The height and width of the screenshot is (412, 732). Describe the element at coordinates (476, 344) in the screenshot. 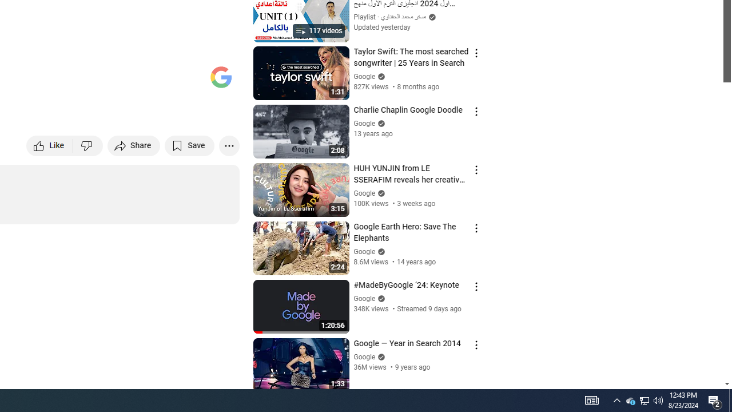

I see `Action menu` at that location.